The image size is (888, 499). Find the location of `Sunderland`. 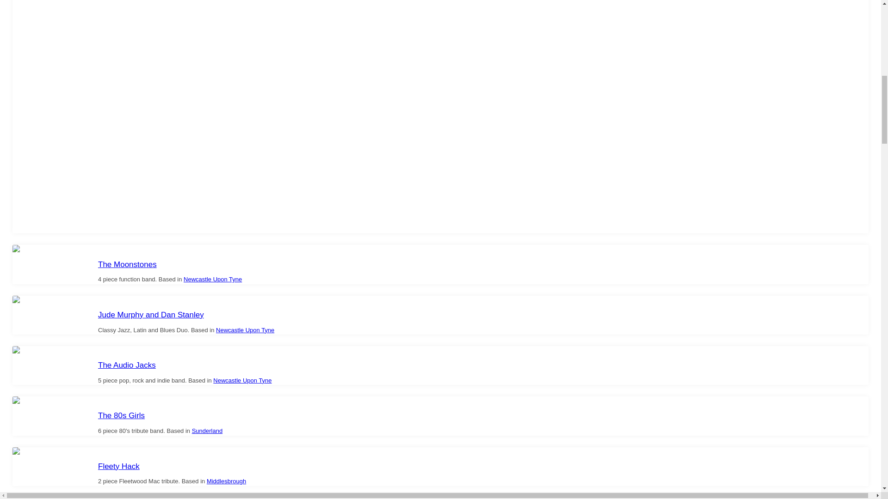

Sunderland is located at coordinates (207, 431).